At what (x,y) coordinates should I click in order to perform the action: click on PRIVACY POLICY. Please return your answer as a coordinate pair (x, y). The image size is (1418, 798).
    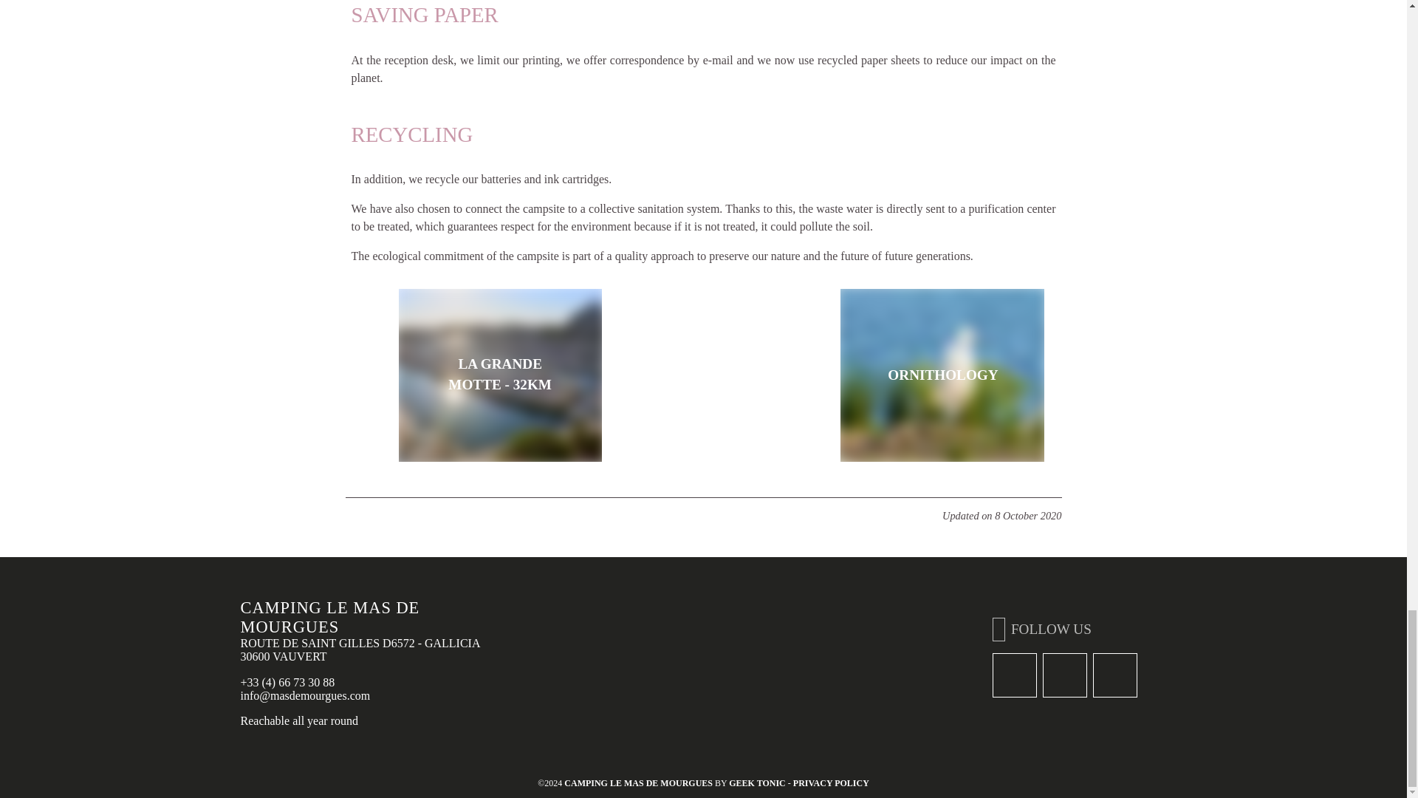
    Looking at the image, I should click on (830, 783).